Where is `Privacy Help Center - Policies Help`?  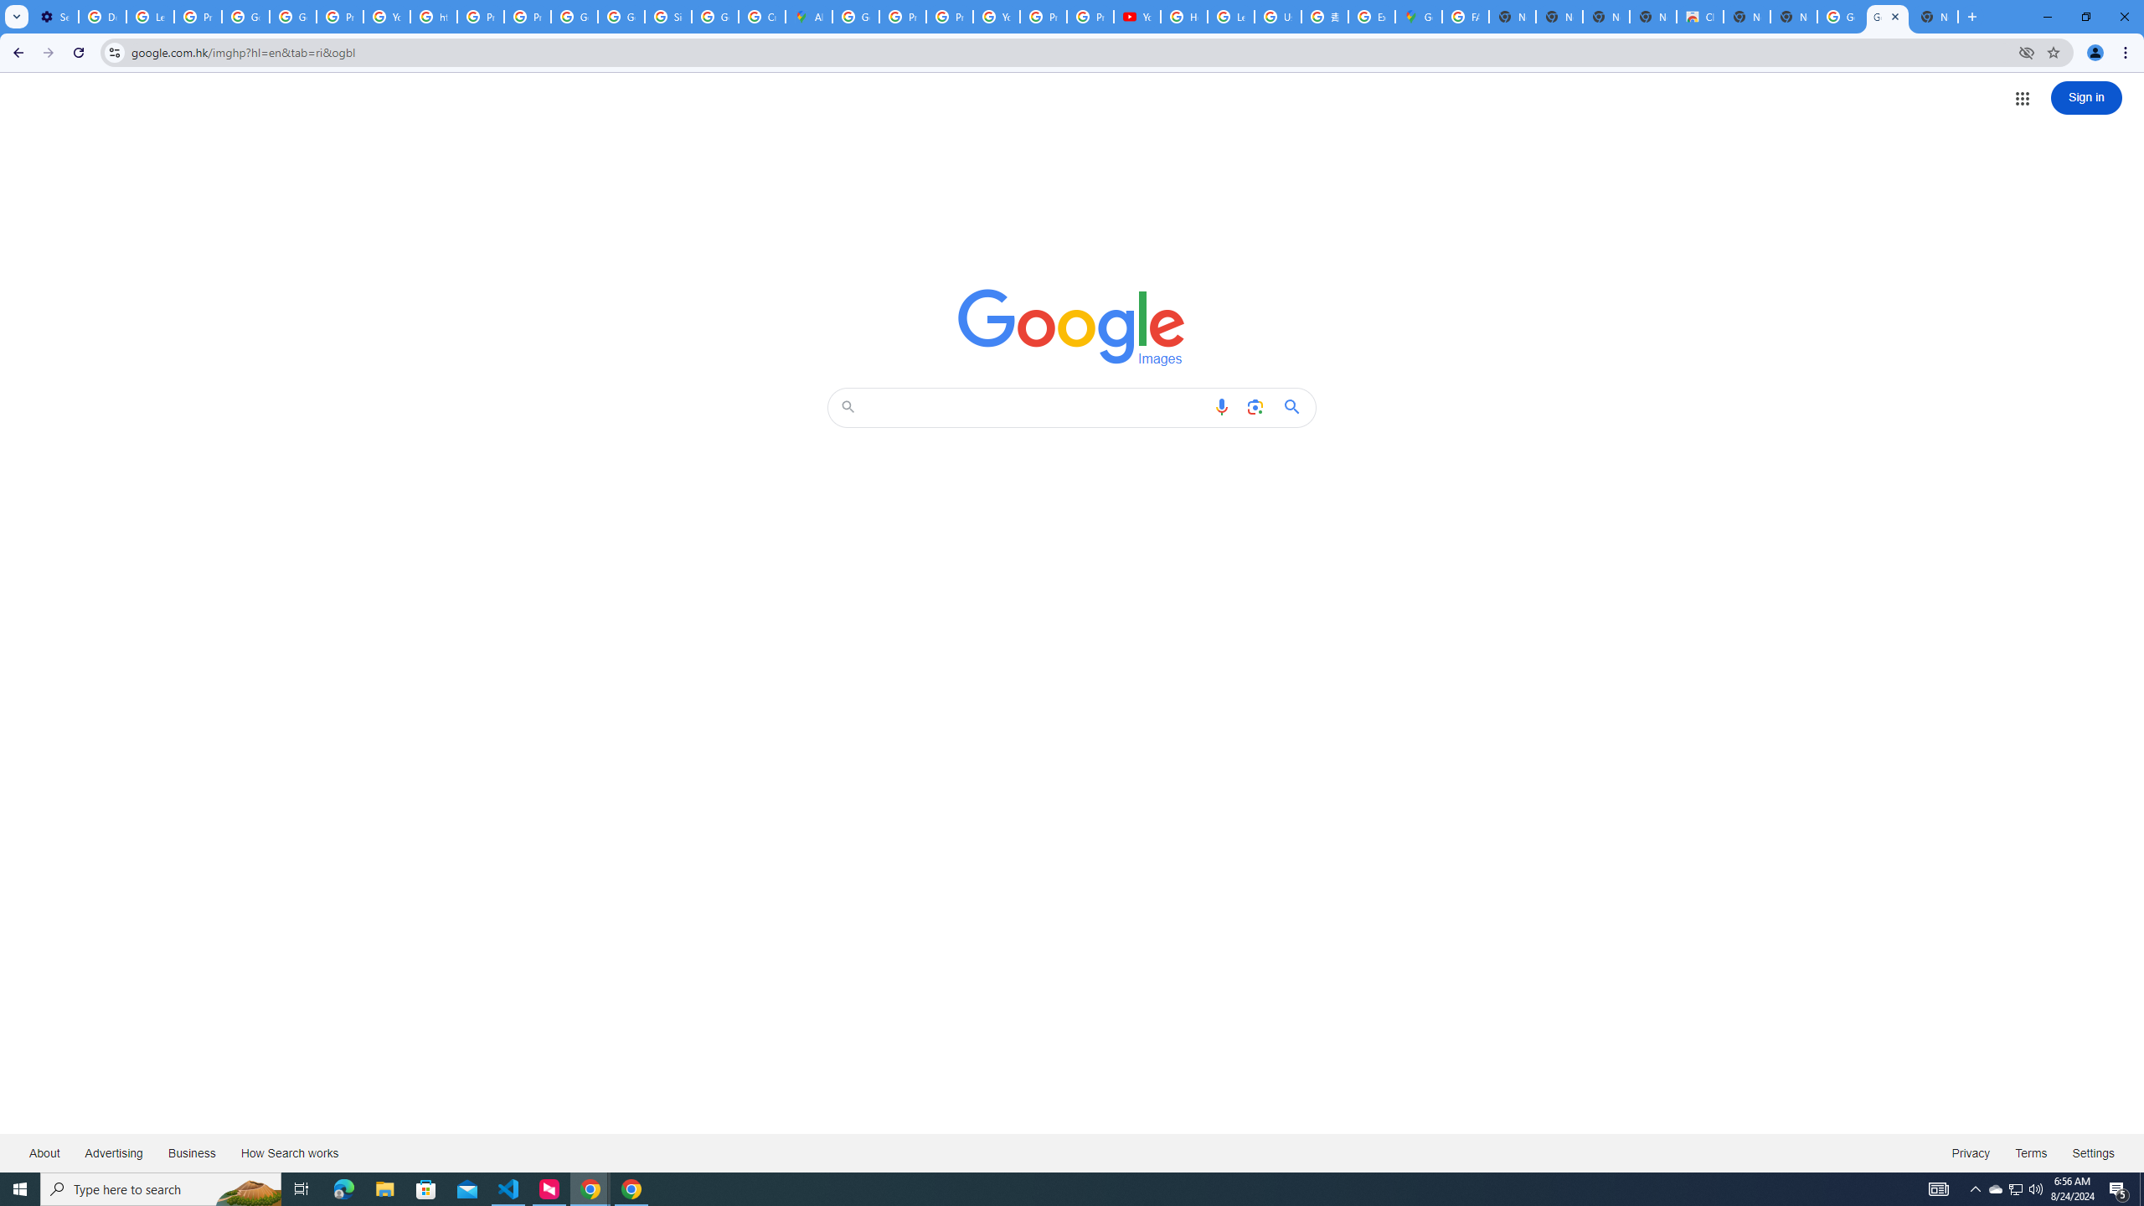 Privacy Help Center - Policies Help is located at coordinates (903, 17).